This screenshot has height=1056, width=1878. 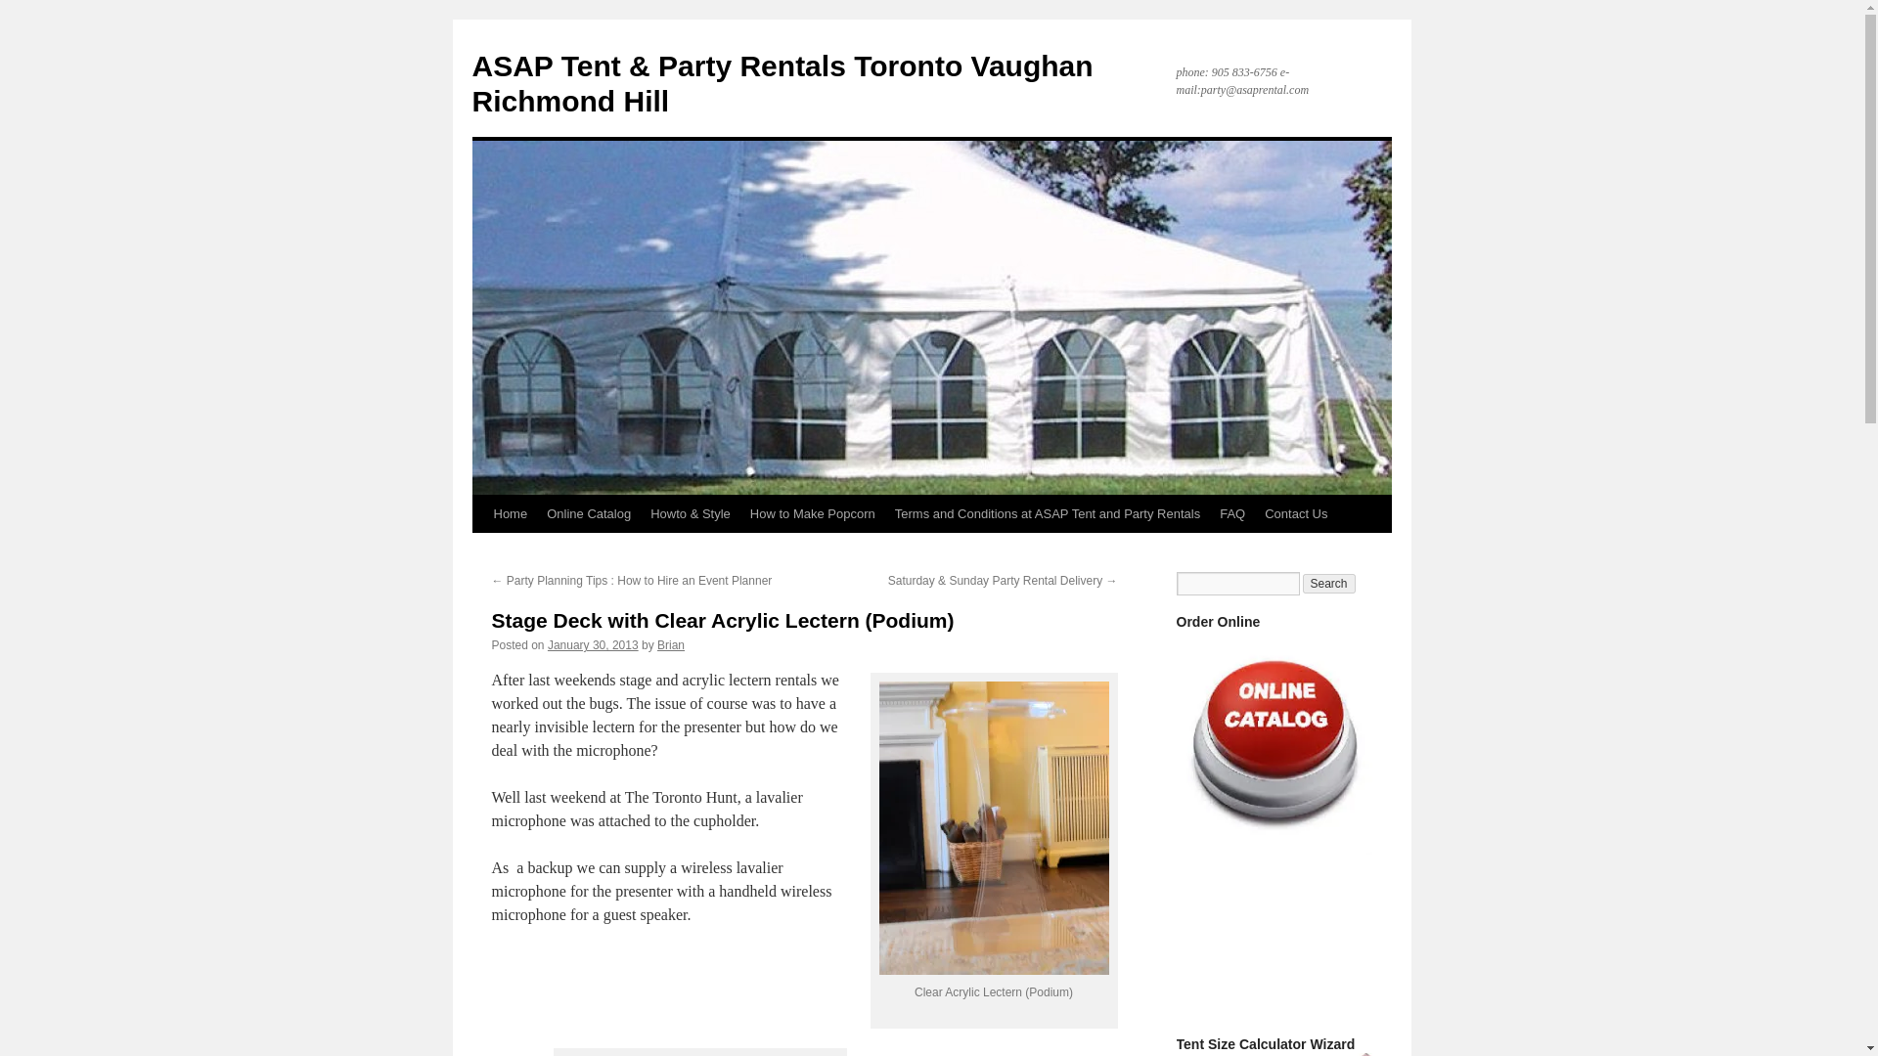 What do you see at coordinates (593, 645) in the screenshot?
I see `January 30, 2013` at bounding box center [593, 645].